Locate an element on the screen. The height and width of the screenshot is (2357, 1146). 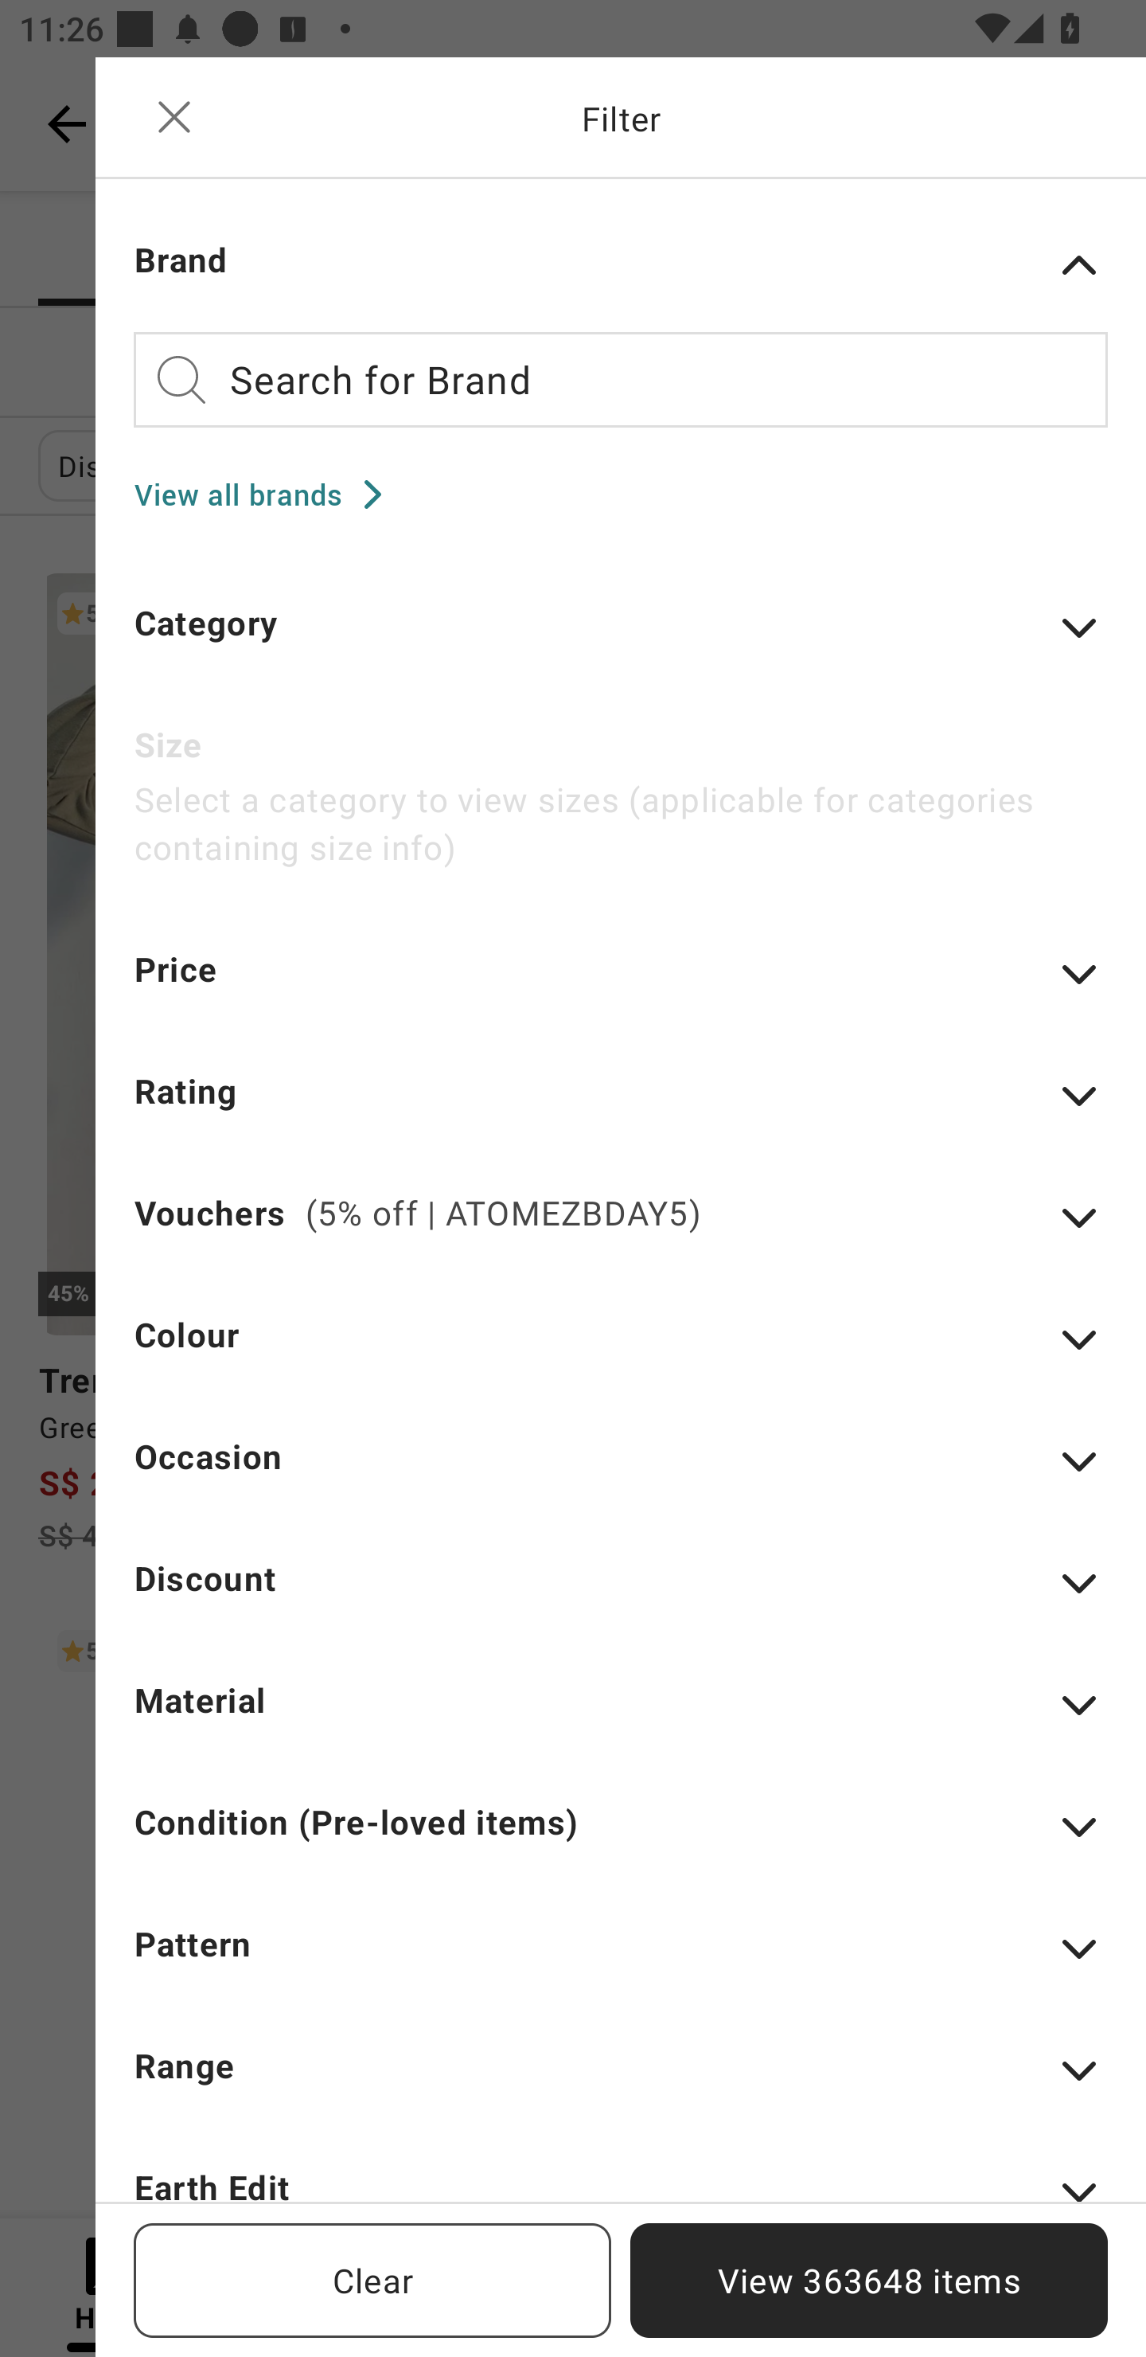
Rating is located at coordinates (621, 1110).